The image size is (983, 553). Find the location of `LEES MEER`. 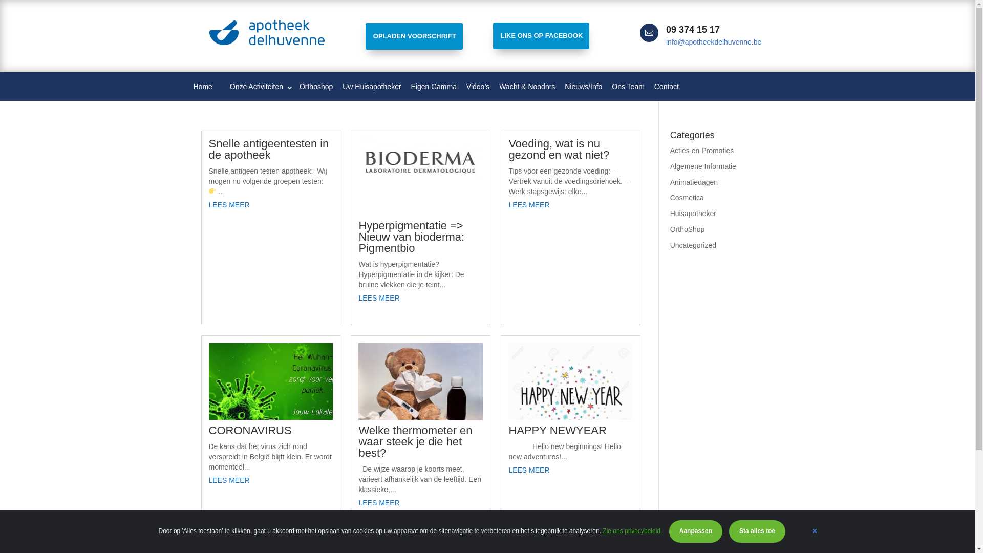

LEES MEER is located at coordinates (421, 298).